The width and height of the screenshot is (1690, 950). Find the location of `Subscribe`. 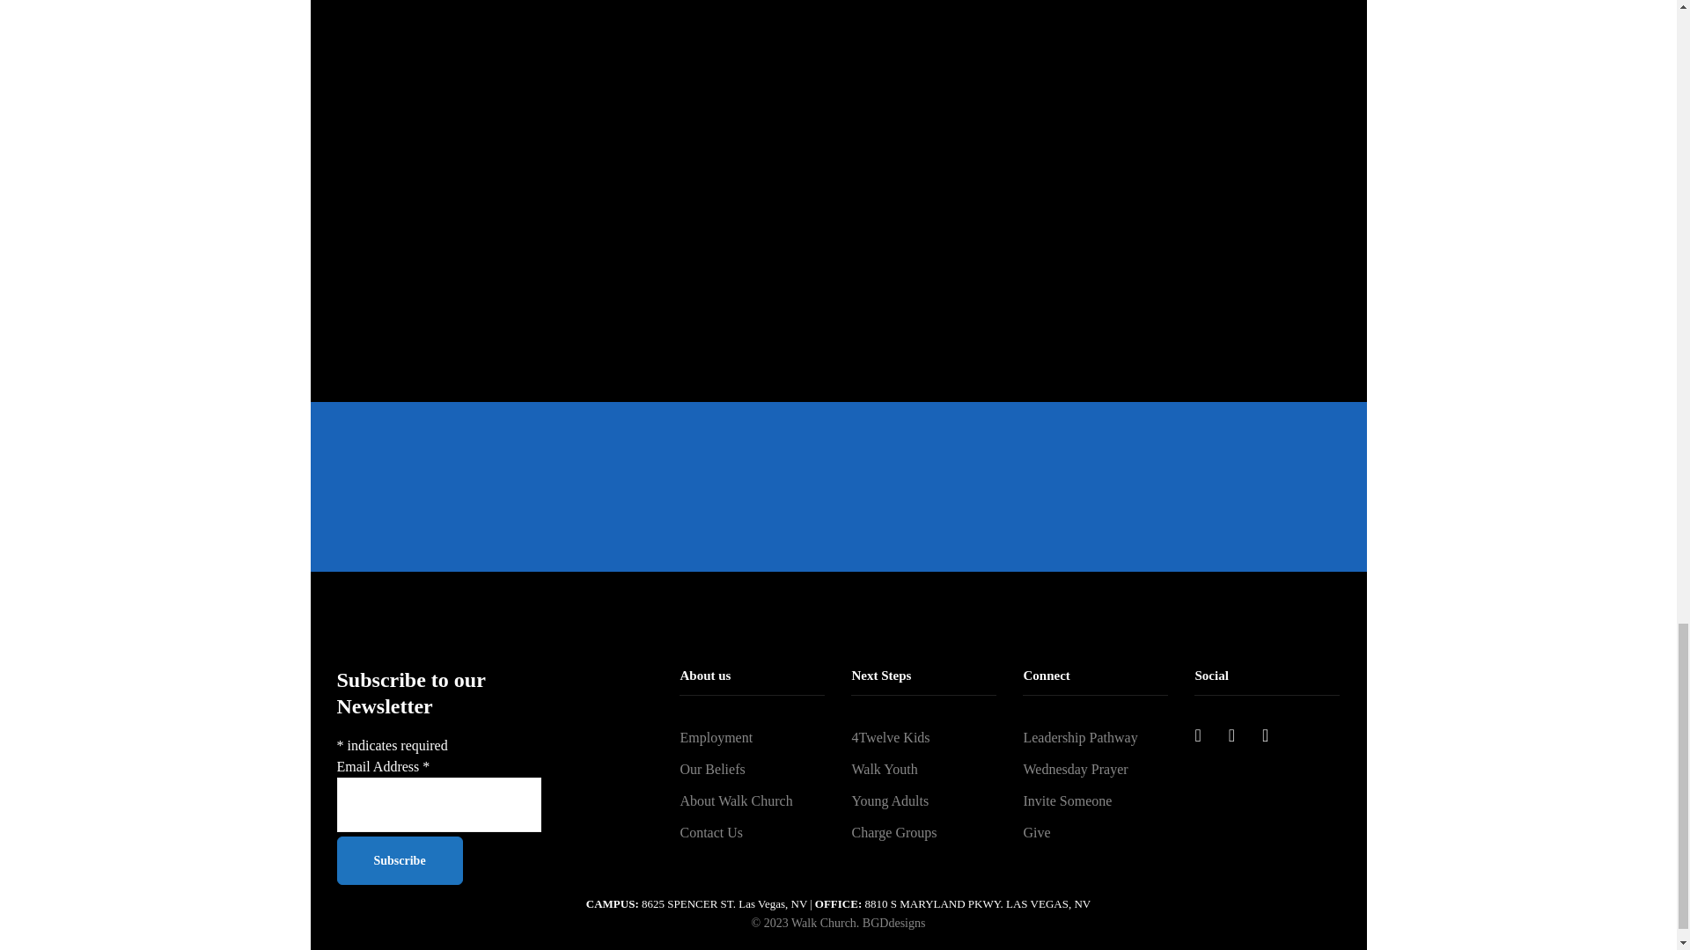

Subscribe is located at coordinates (399, 860).